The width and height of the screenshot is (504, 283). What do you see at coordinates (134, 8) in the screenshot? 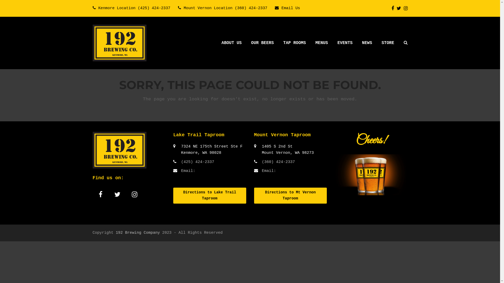
I see `Kenmore Location (425) 424-2337` at bounding box center [134, 8].